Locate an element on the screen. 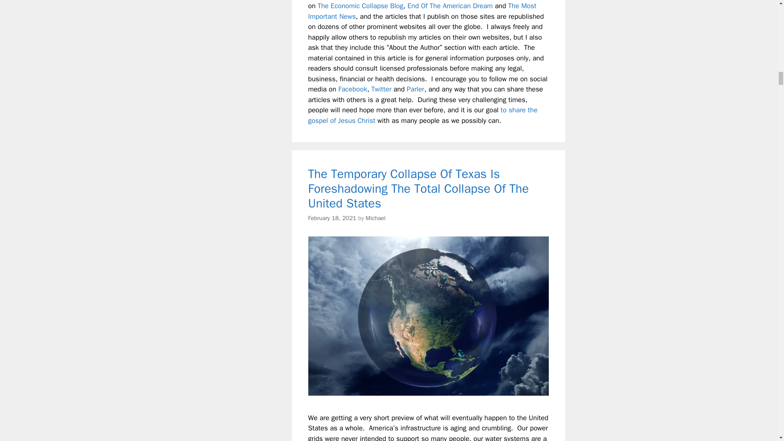  End Of The American Dream is located at coordinates (450, 6).